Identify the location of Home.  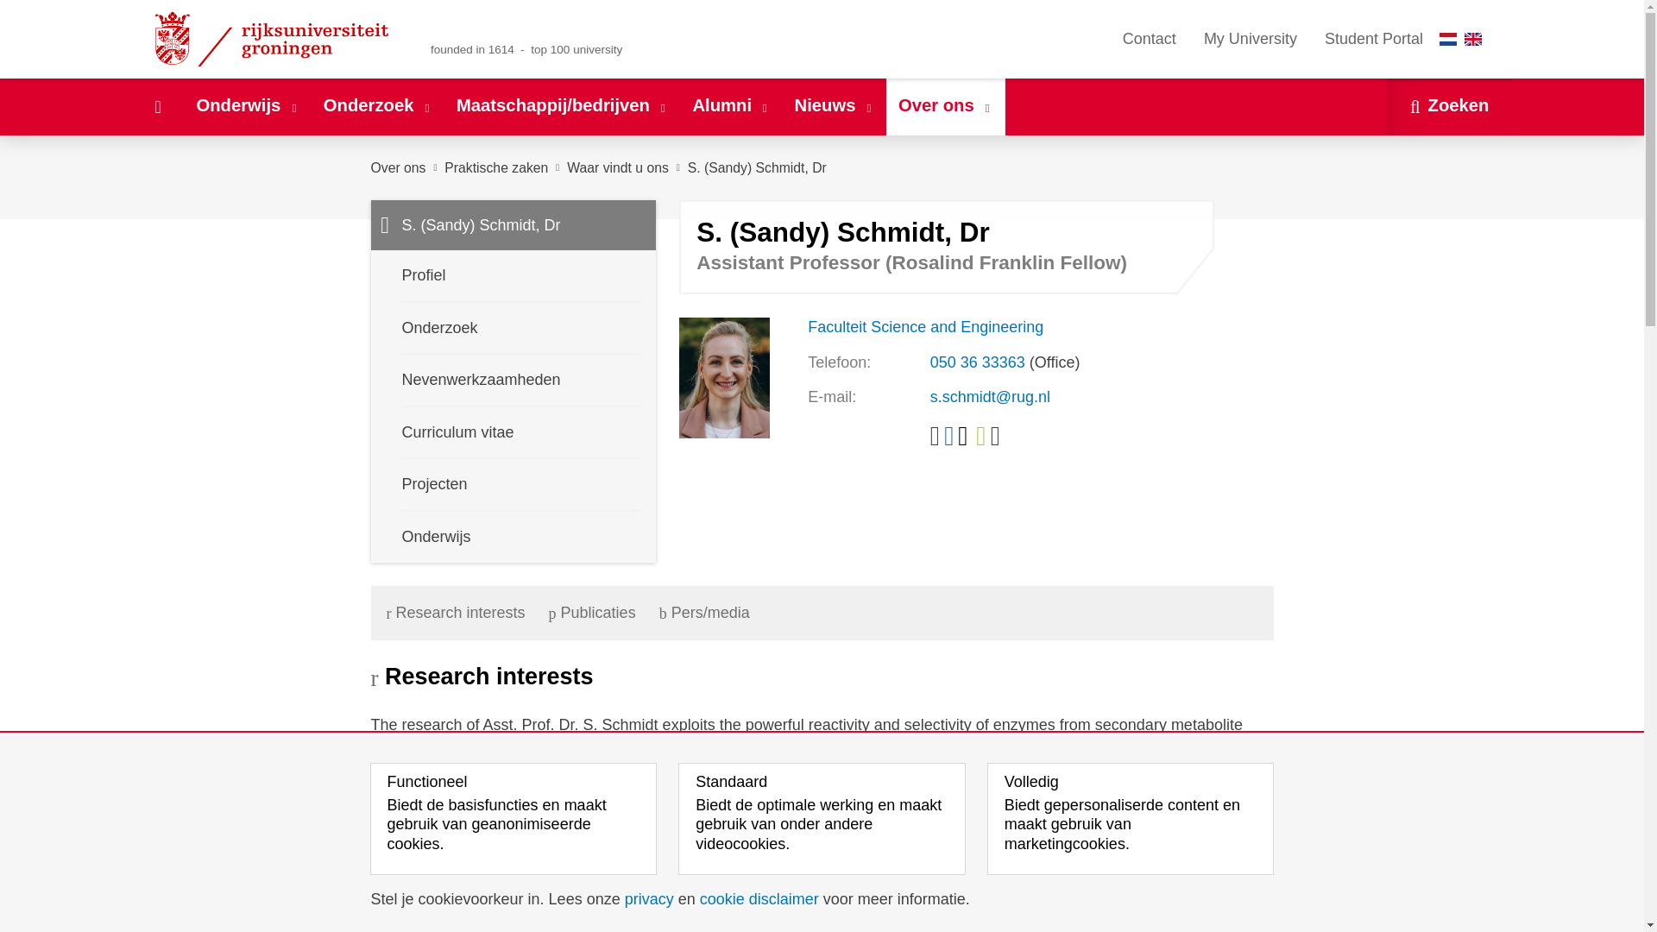
(157, 106).